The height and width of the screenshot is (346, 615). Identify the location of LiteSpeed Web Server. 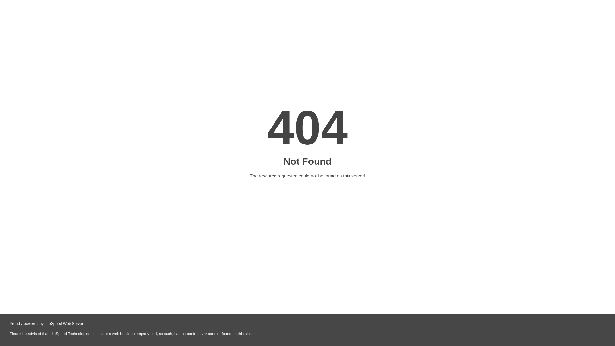
(64, 324).